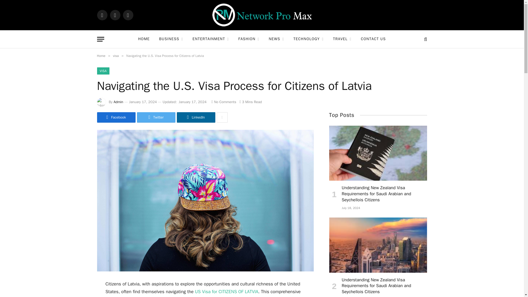 The image size is (528, 297). I want to click on Instagram, so click(128, 15).